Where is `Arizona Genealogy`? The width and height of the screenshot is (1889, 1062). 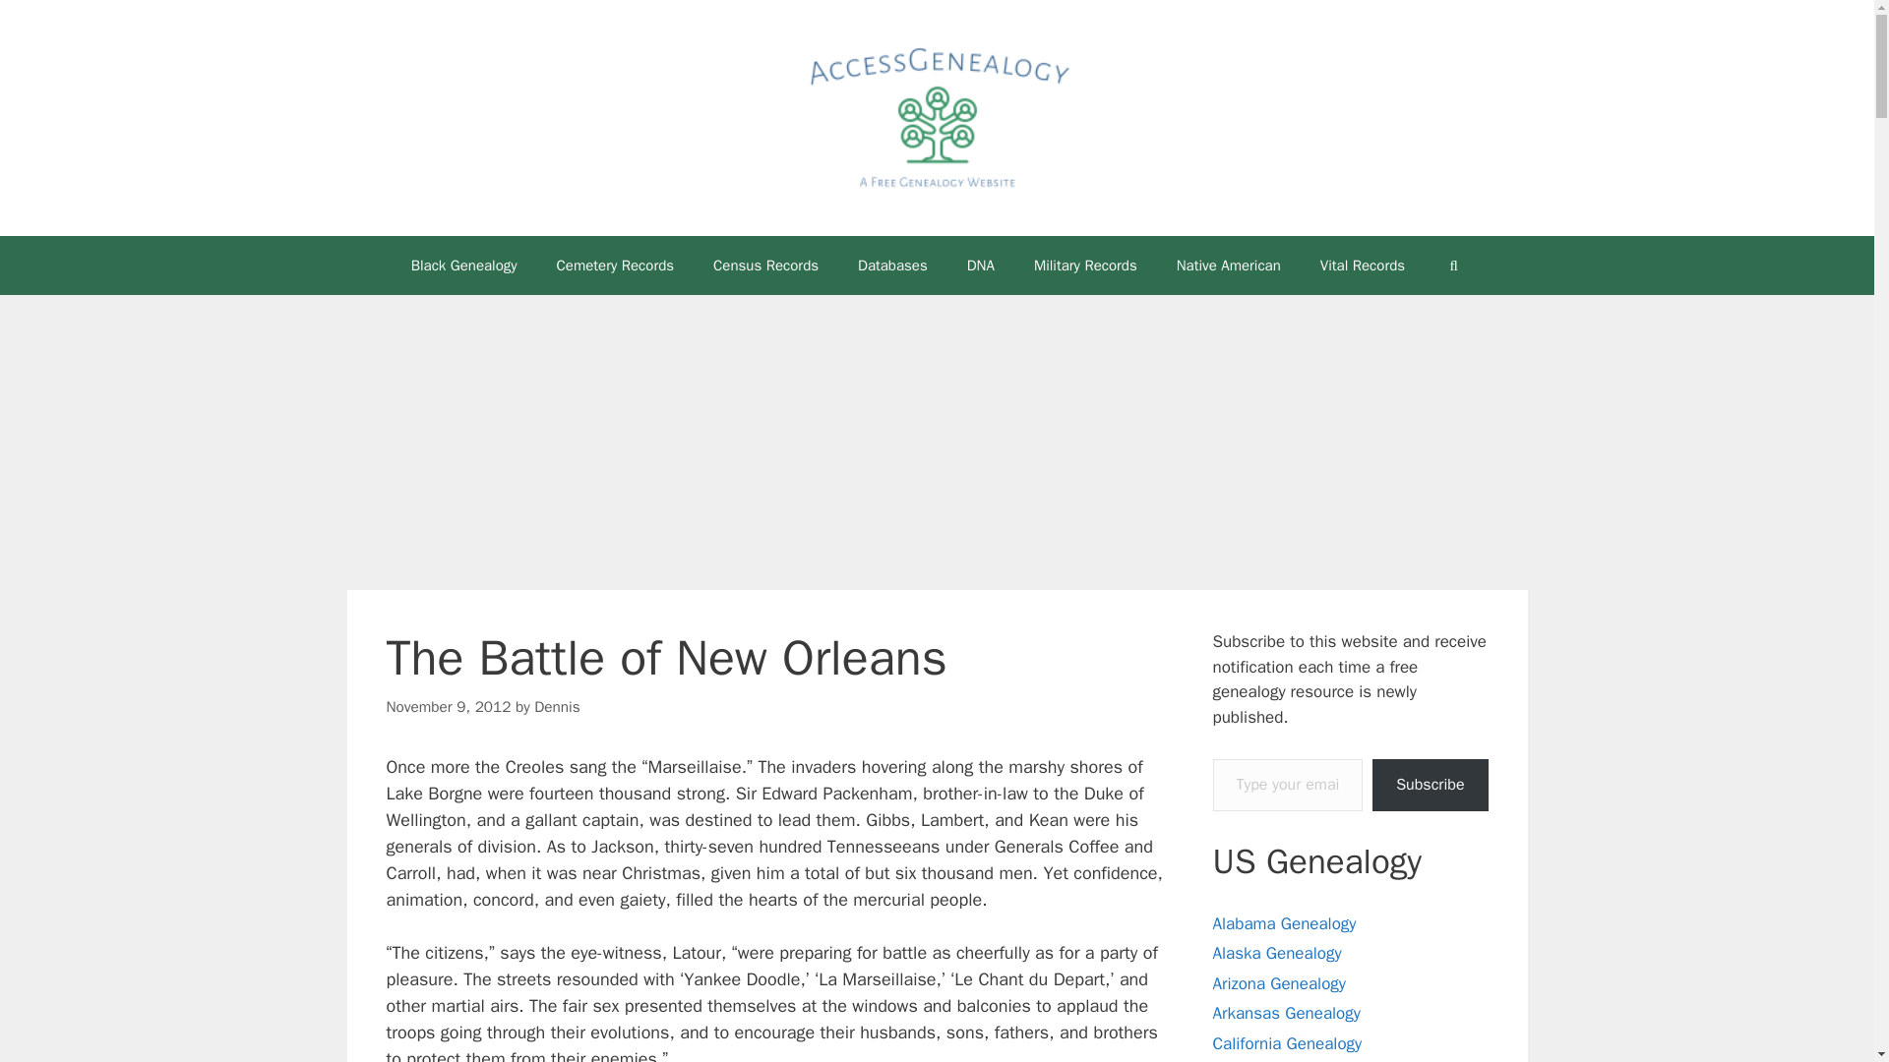
Arizona Genealogy is located at coordinates (1279, 983).